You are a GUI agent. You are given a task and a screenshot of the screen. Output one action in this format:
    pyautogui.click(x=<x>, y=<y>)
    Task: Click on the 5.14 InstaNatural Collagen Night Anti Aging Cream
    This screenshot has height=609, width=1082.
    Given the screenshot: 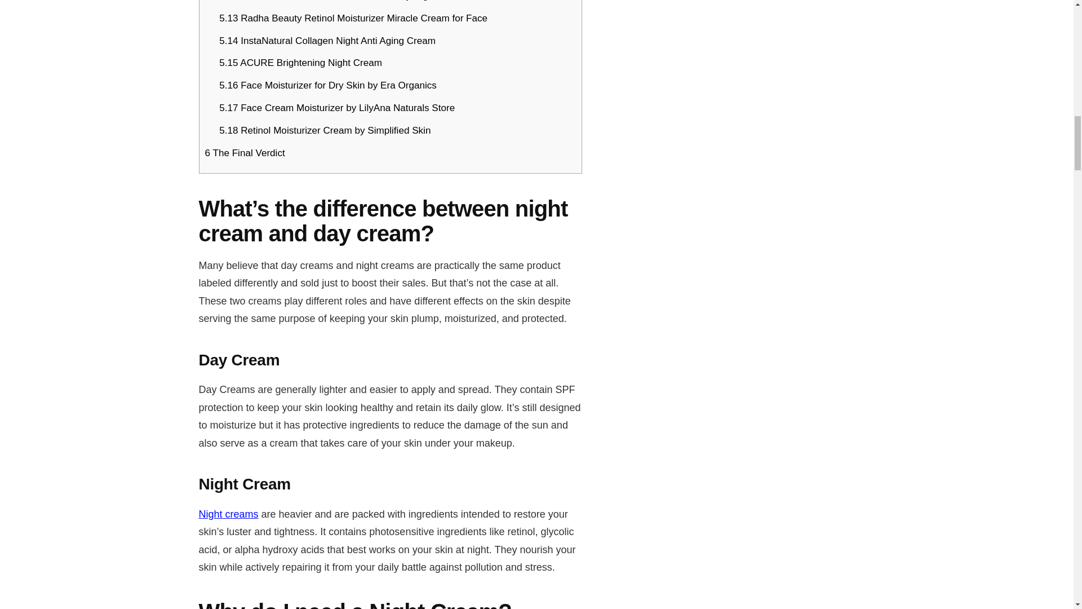 What is the action you would take?
    pyautogui.click(x=327, y=41)
    